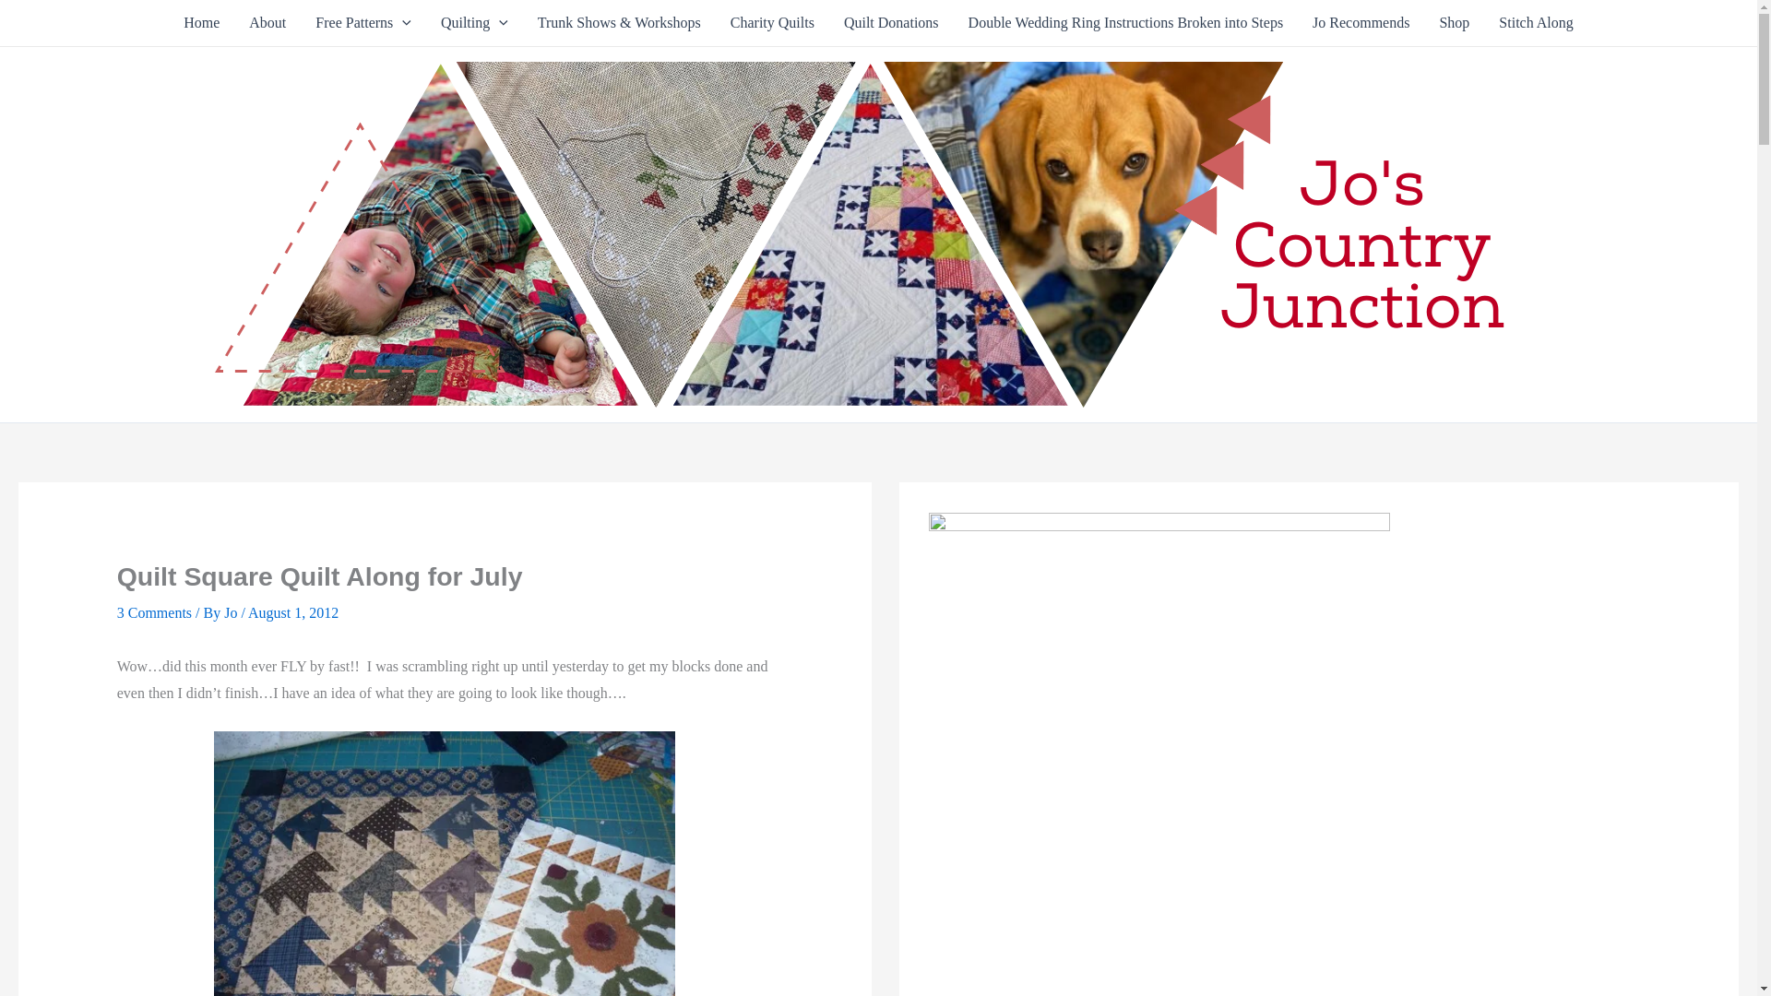 The height and width of the screenshot is (996, 1771). Describe the element at coordinates (891, 22) in the screenshot. I see `Quilt Donations` at that location.